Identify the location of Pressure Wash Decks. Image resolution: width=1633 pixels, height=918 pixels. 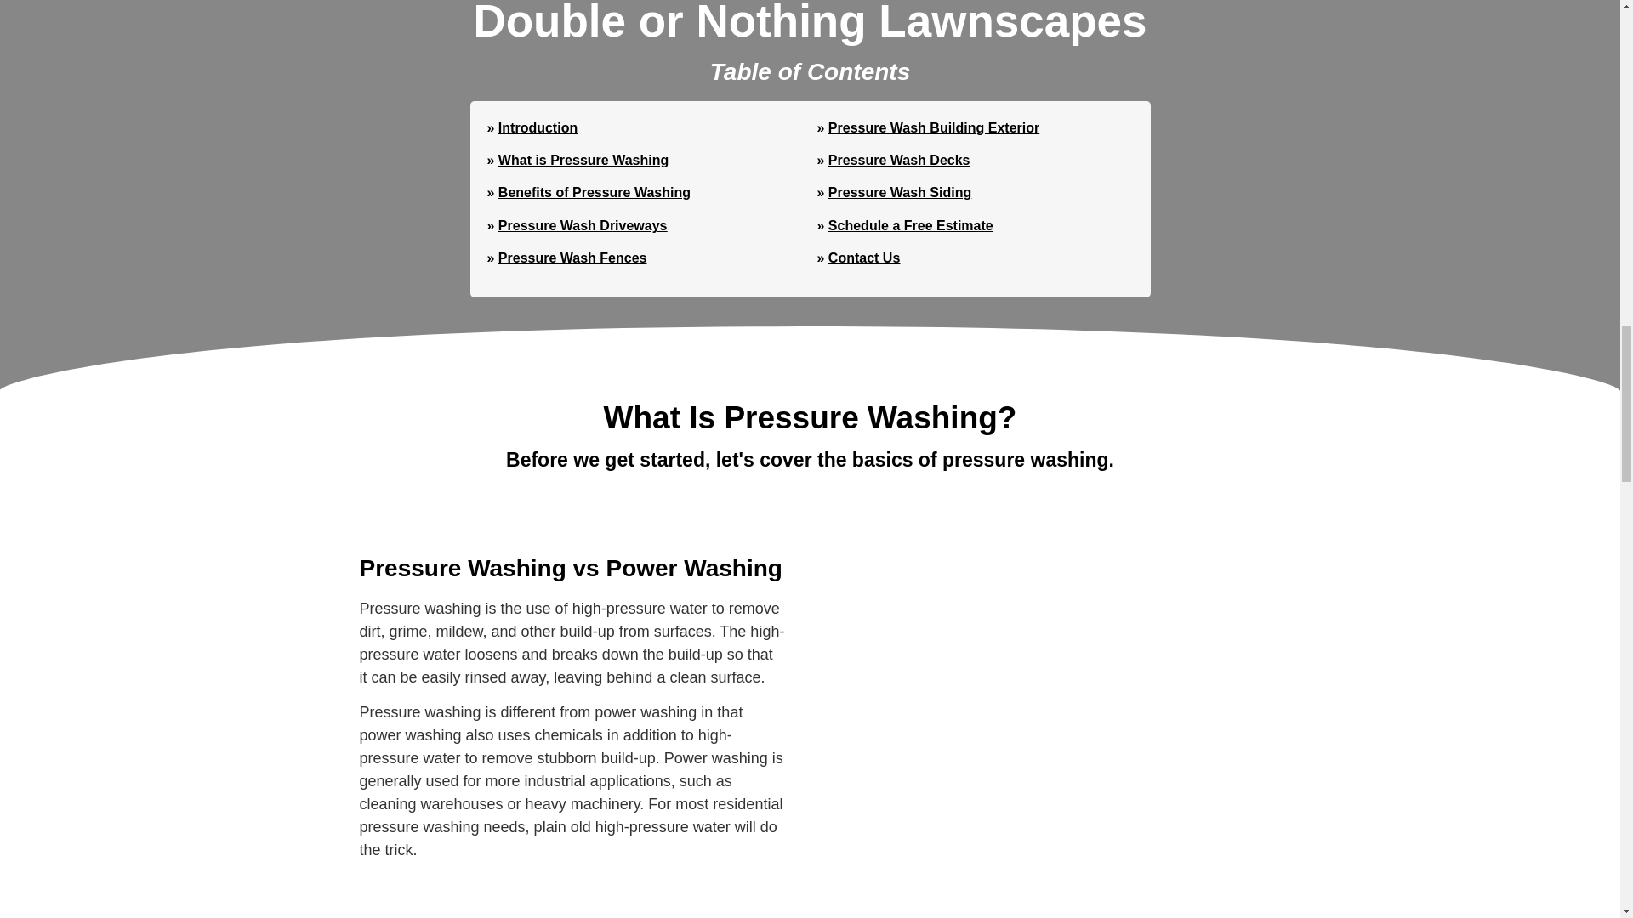
(898, 160).